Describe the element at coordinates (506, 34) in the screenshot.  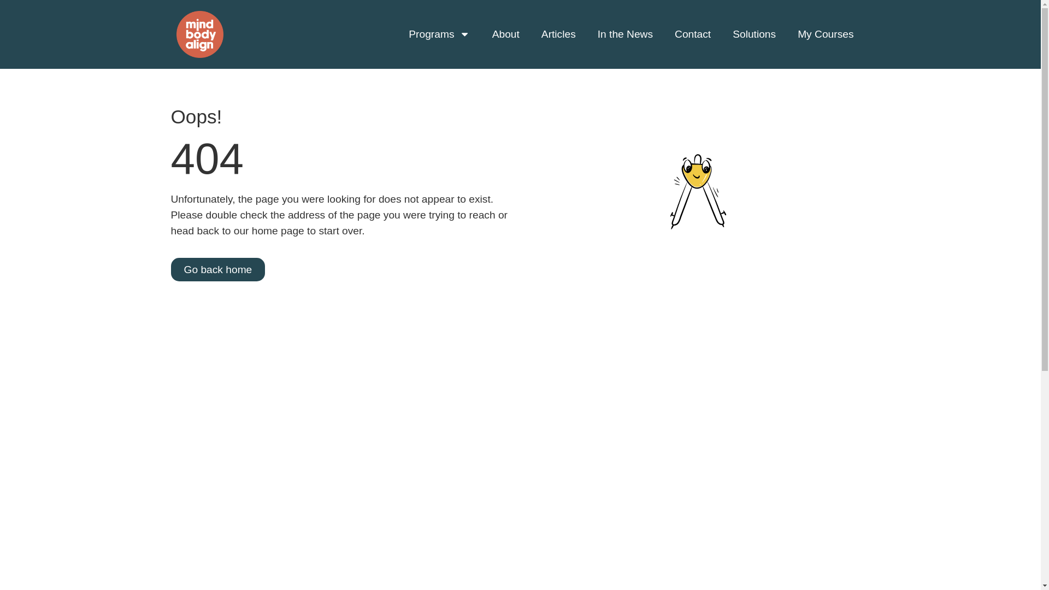
I see `About` at that location.